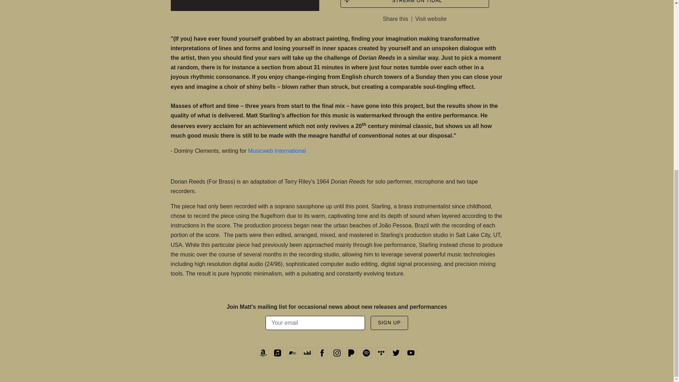 Image resolution: width=679 pixels, height=382 pixels. What do you see at coordinates (395, 19) in the screenshot?
I see `Share this` at bounding box center [395, 19].